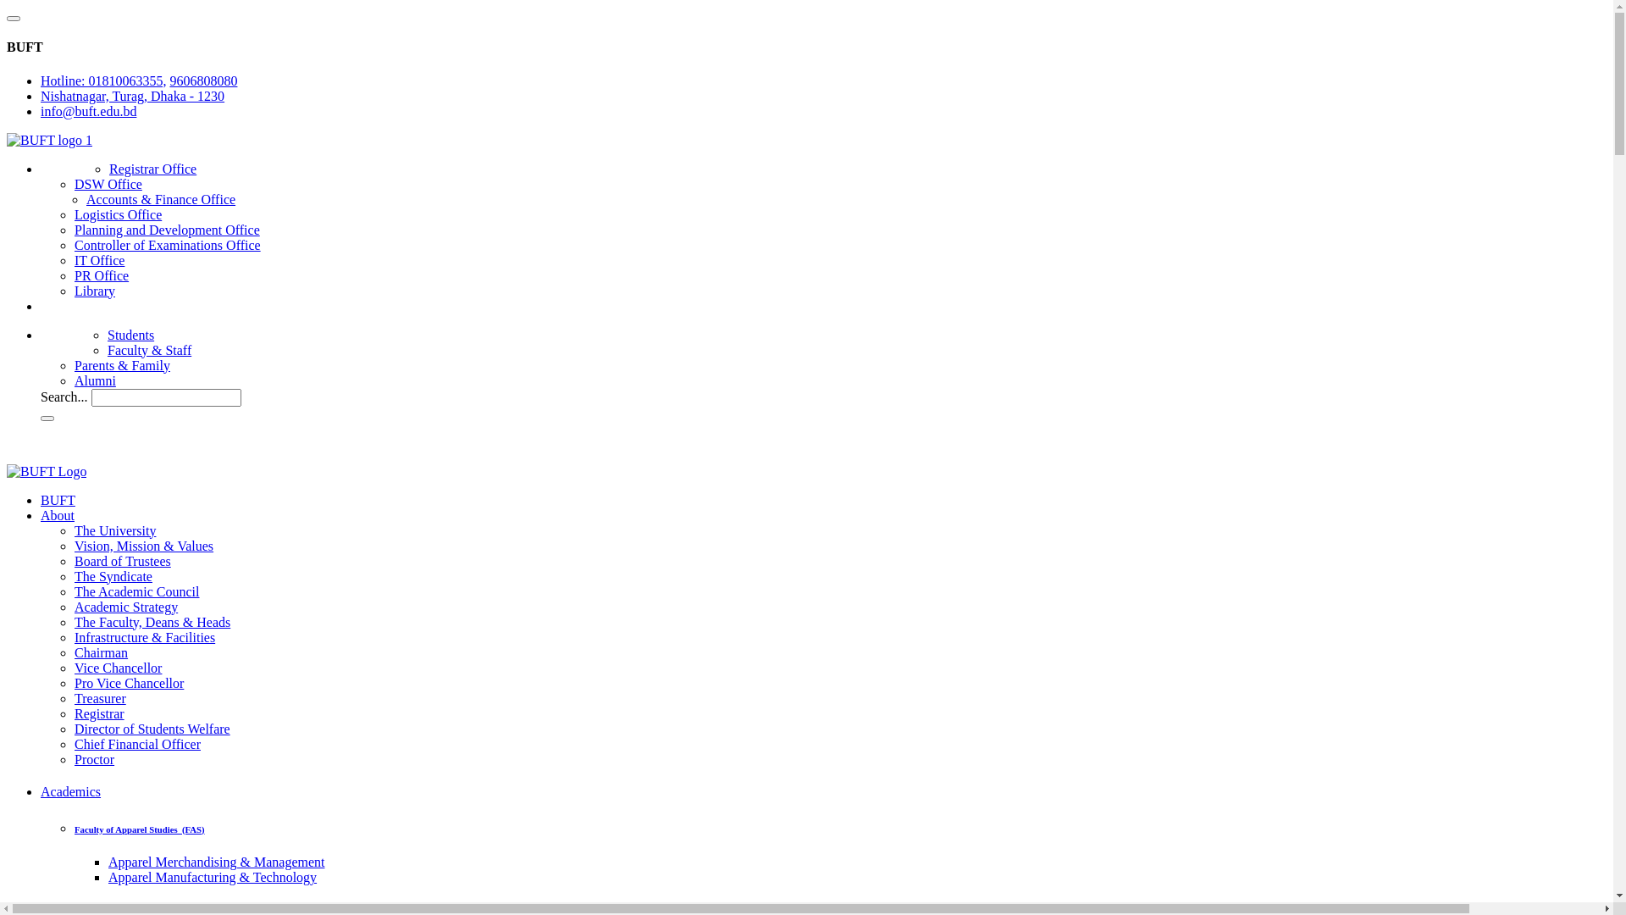 The height and width of the screenshot is (915, 1626). What do you see at coordinates (113, 576) in the screenshot?
I see `The Syndicate` at bounding box center [113, 576].